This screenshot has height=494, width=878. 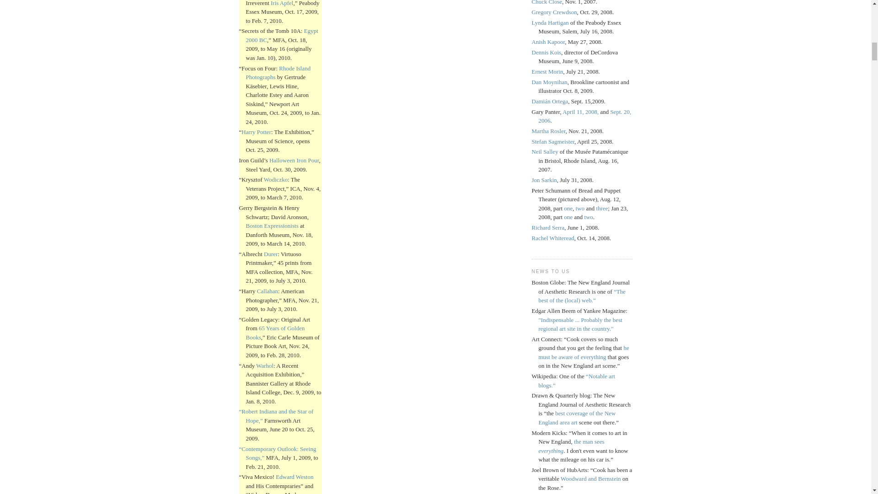 I want to click on Durer, so click(x=271, y=253).